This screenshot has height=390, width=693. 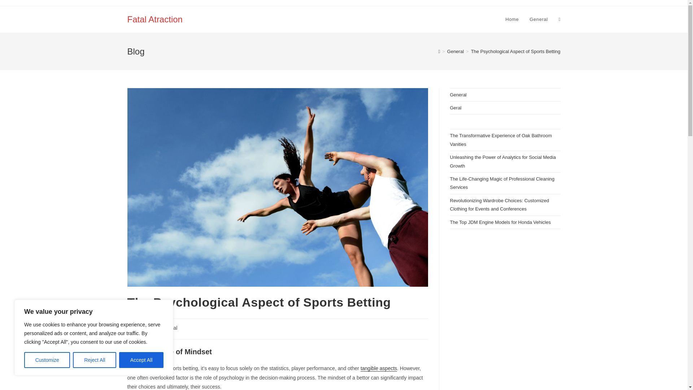 What do you see at coordinates (379, 368) in the screenshot?
I see `tangible aspects` at bounding box center [379, 368].